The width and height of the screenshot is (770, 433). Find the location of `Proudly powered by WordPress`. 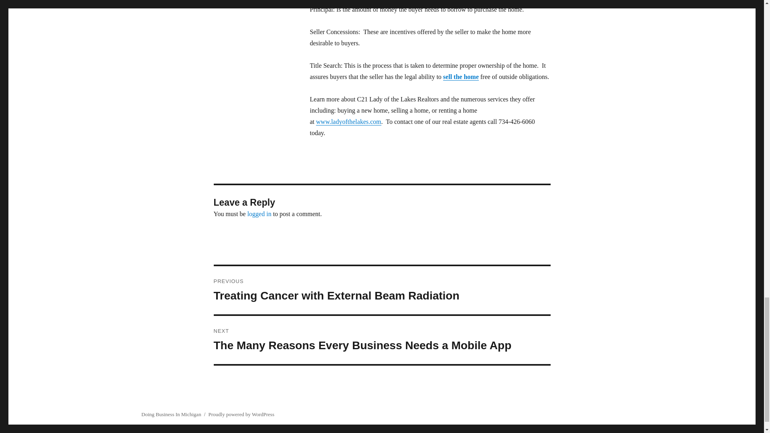

Proudly powered by WordPress is located at coordinates (241, 415).